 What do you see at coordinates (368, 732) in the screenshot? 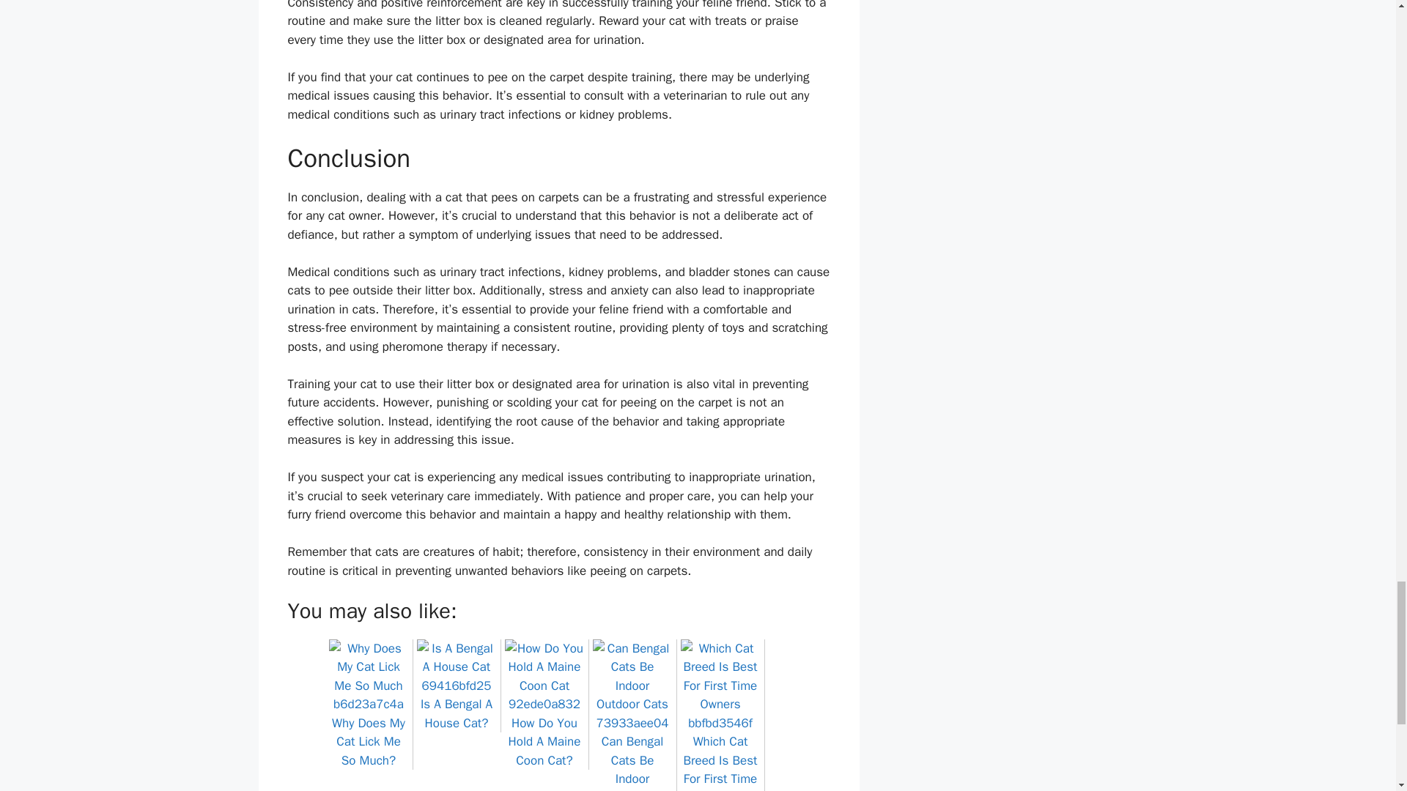
I see `Why Does My Cat Lick Me So Much?` at bounding box center [368, 732].